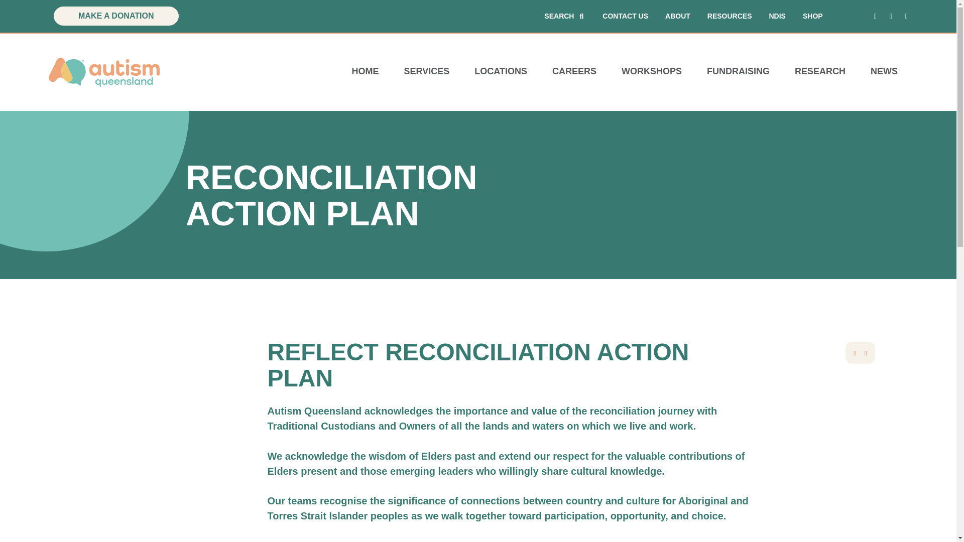 The height and width of the screenshot is (542, 964). I want to click on NDIS, so click(777, 16).